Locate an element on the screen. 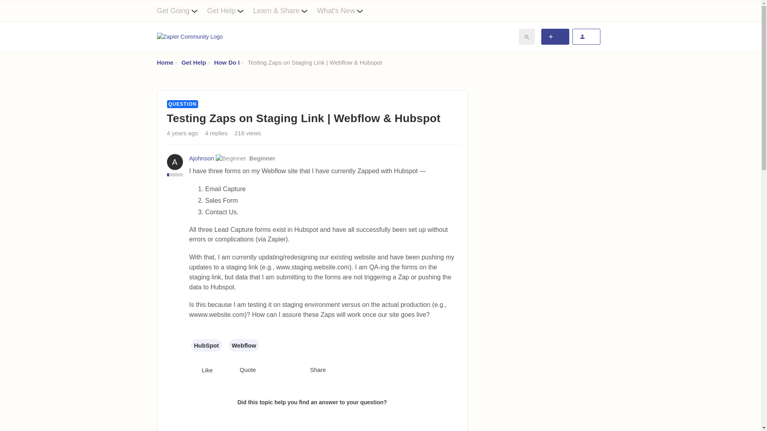 The height and width of the screenshot is (431, 767). Beginner is located at coordinates (262, 158).